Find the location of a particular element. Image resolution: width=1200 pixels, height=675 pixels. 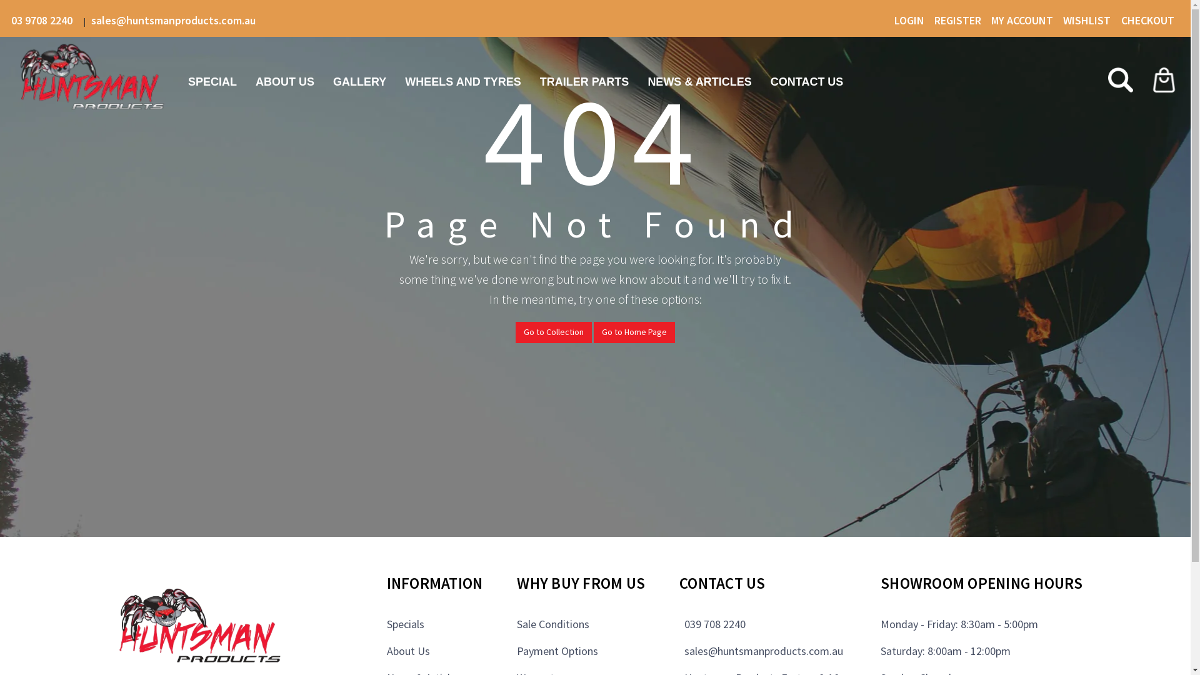

sales@huntsmanproducts.com.au is located at coordinates (176, 20).